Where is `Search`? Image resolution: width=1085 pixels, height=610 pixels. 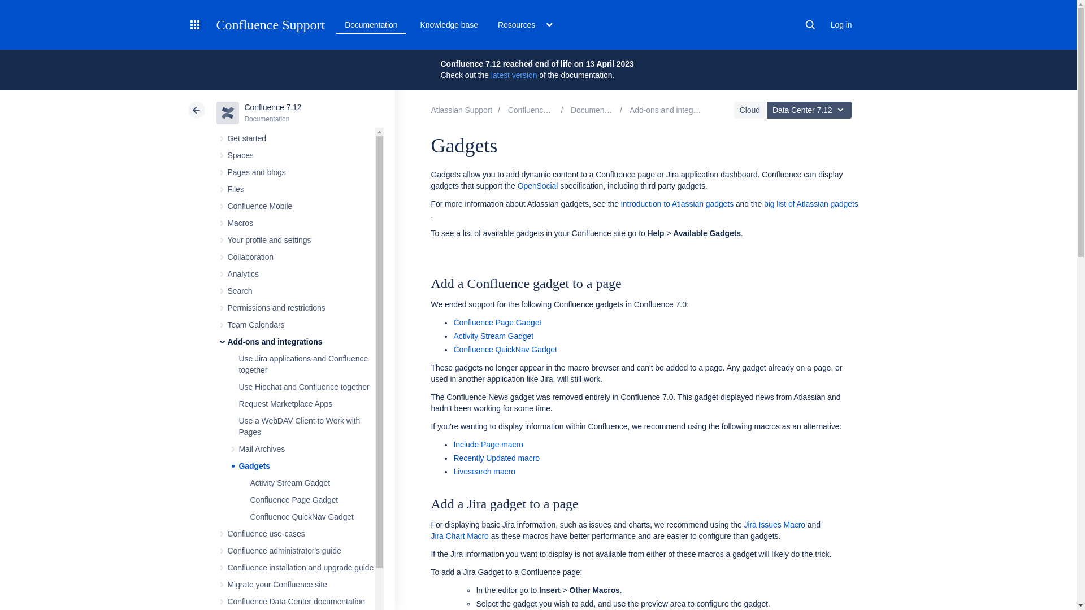 Search is located at coordinates (810, 25).